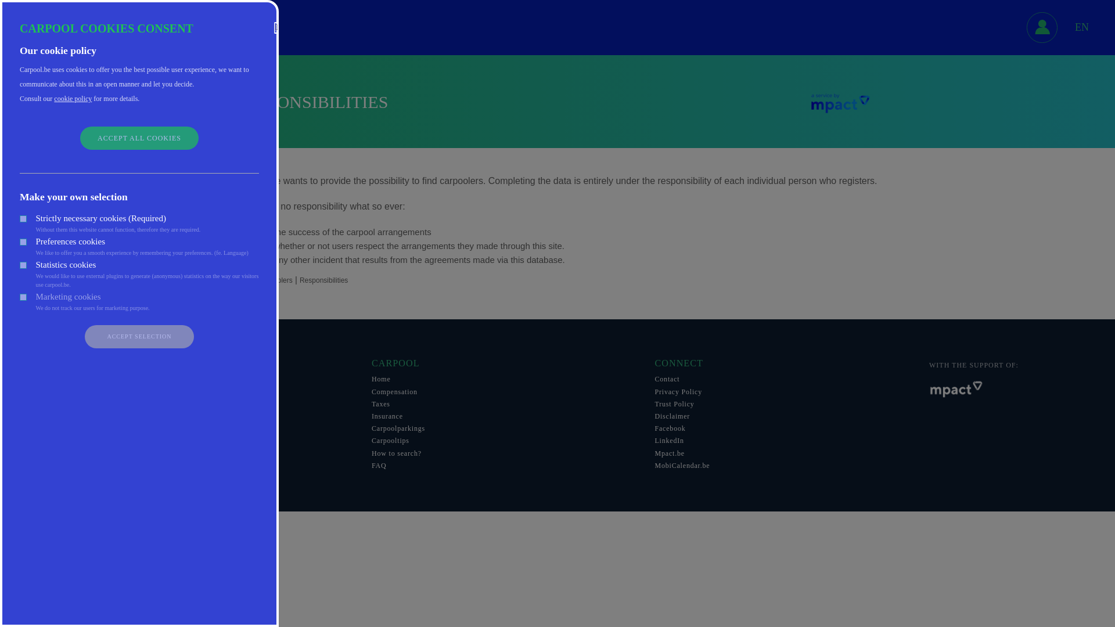  What do you see at coordinates (504, 404) in the screenshot?
I see `Taxes` at bounding box center [504, 404].